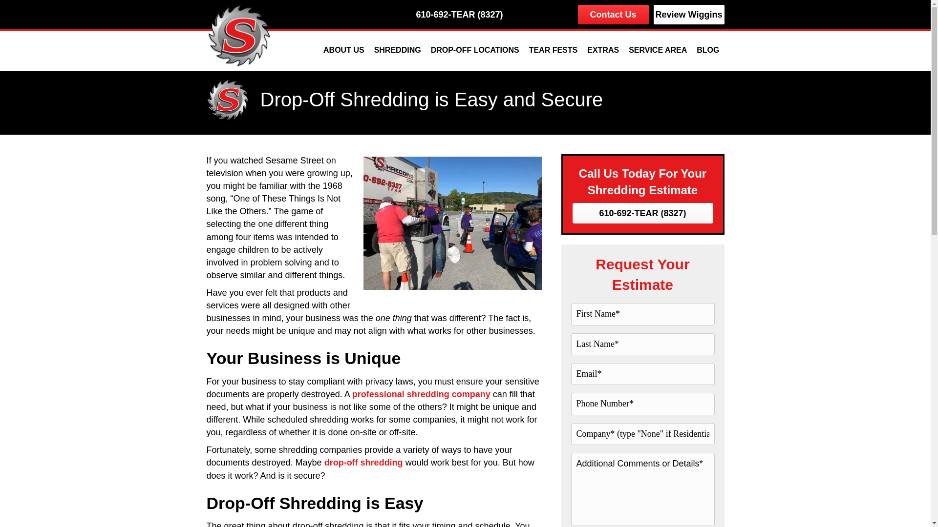 This screenshot has height=527, width=938. What do you see at coordinates (707, 50) in the screenshot?
I see `BLOG` at bounding box center [707, 50].